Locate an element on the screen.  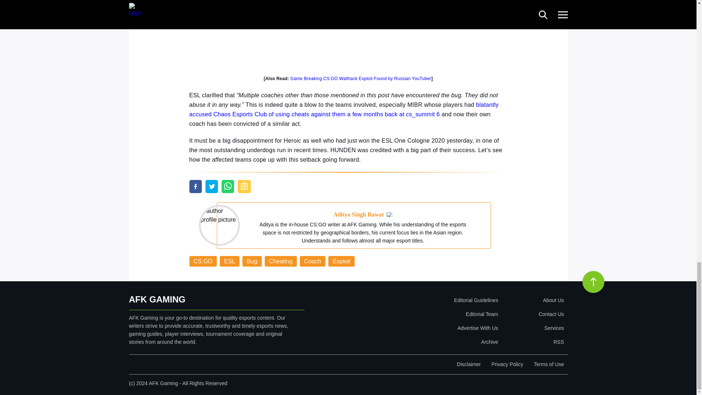
Services is located at coordinates (532, 328).